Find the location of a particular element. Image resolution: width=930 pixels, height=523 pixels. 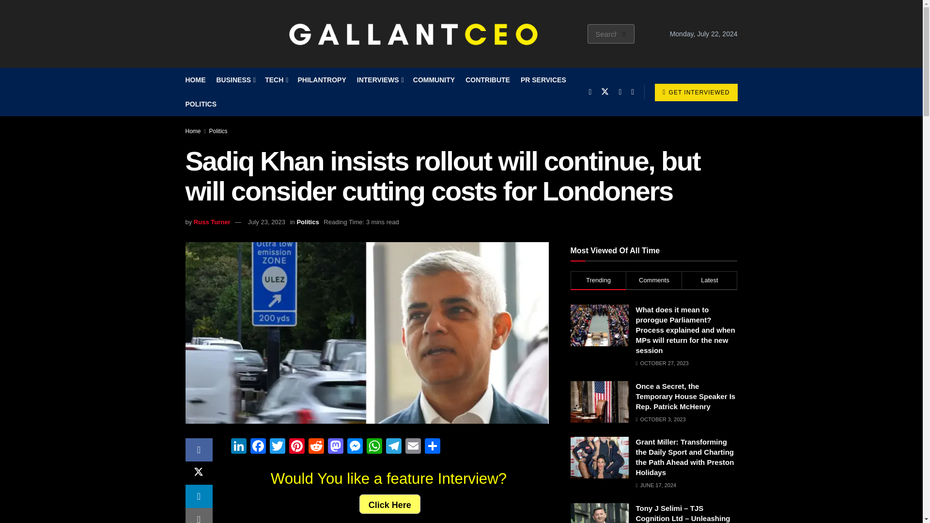

Email is located at coordinates (412, 447).